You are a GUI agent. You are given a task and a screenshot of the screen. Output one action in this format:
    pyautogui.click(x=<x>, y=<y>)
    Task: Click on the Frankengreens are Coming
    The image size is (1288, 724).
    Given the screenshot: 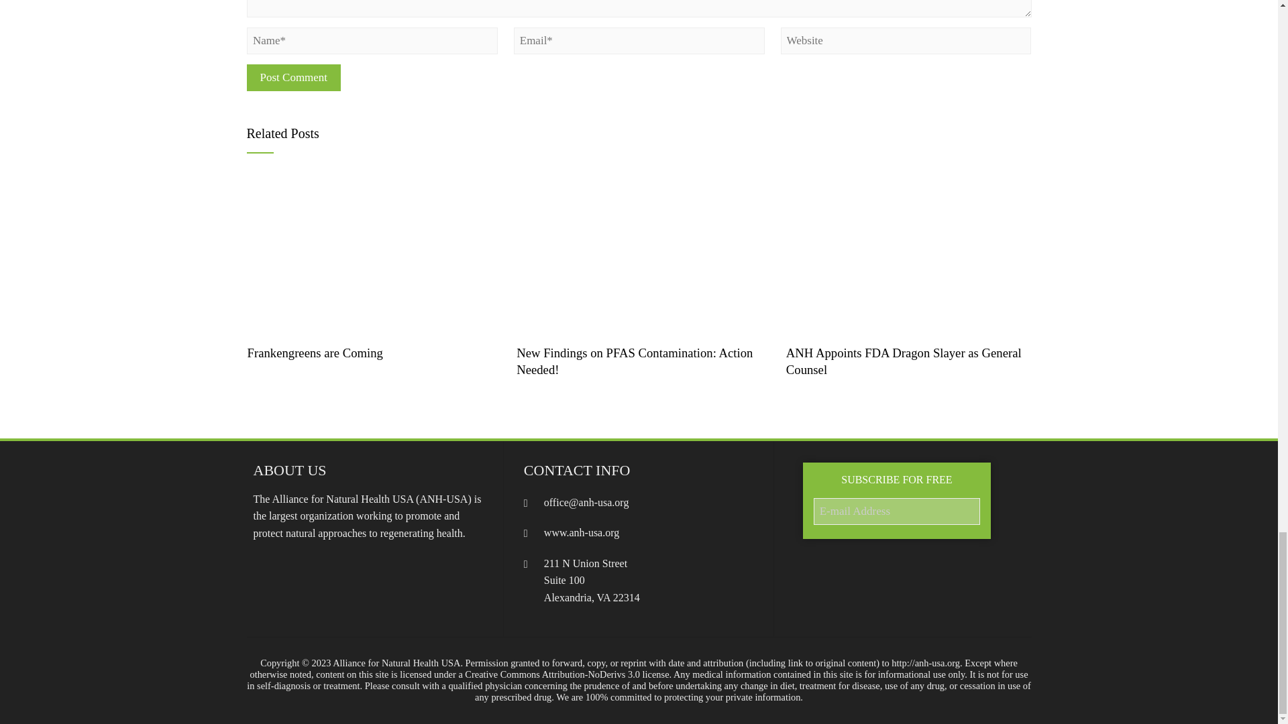 What is the action you would take?
    pyautogui.click(x=370, y=252)
    